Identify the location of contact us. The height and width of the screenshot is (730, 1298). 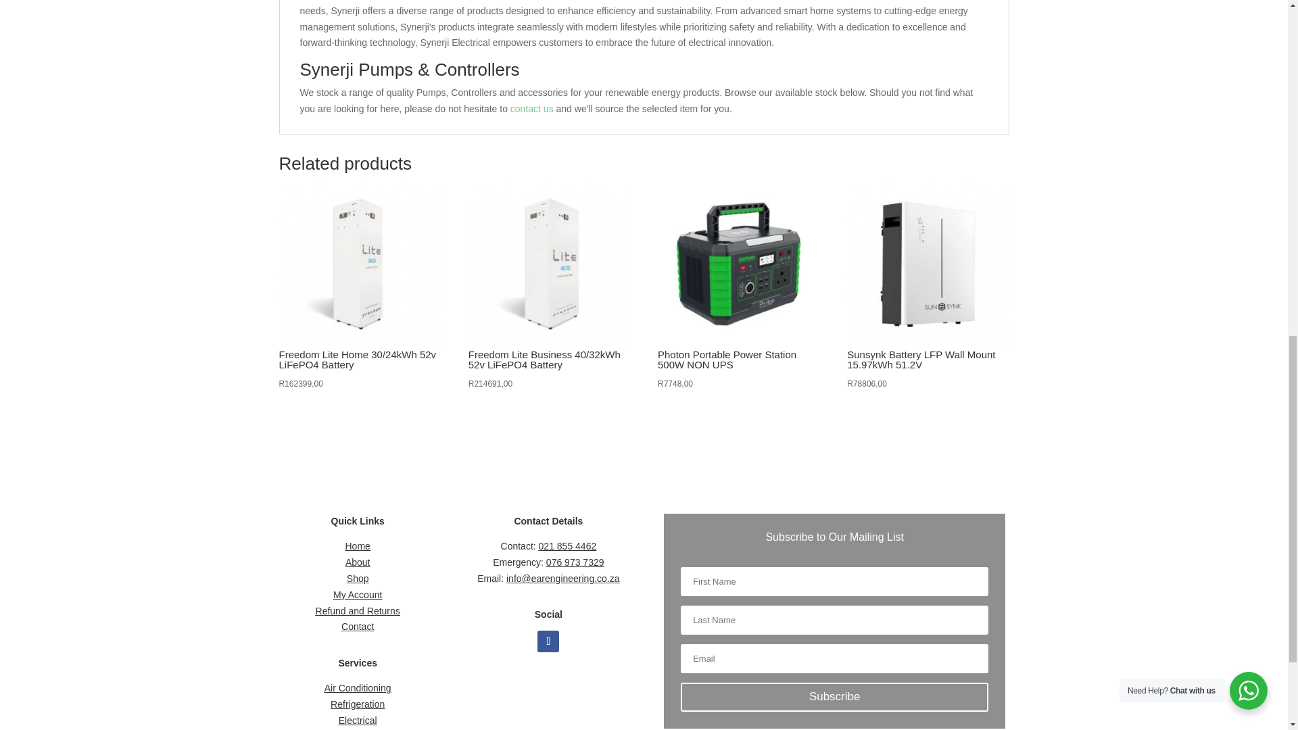
(531, 108).